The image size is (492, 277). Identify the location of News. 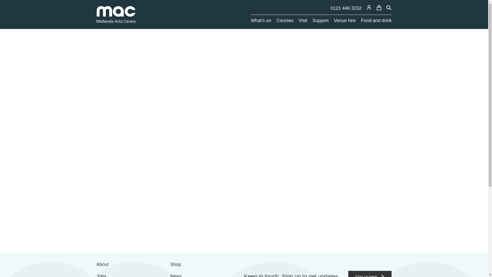
(176, 275).